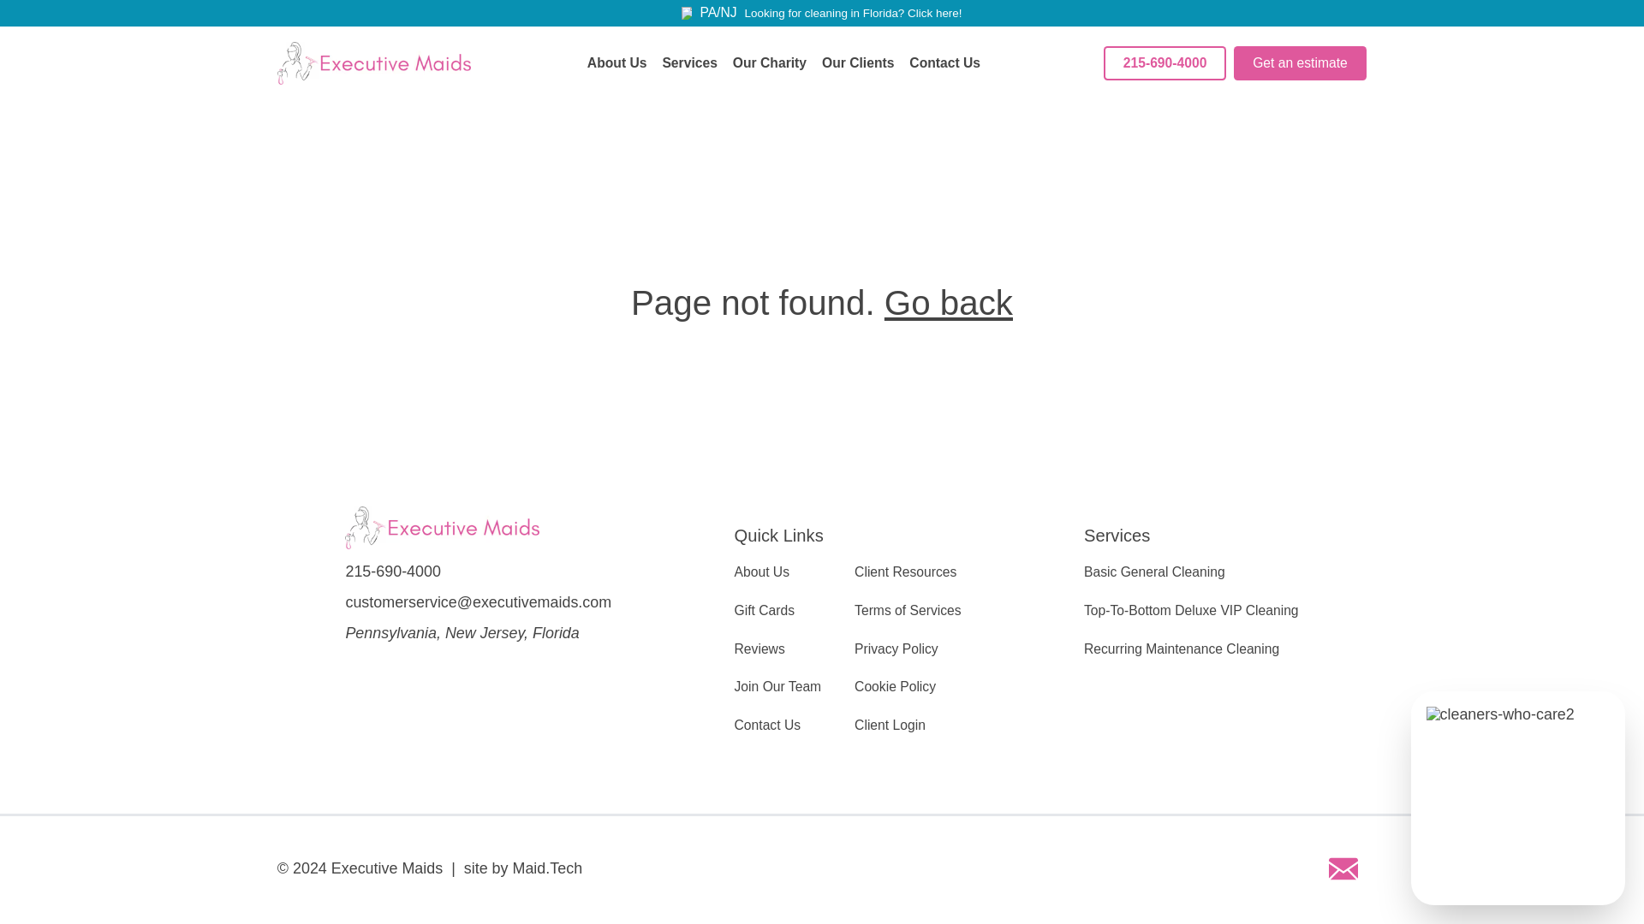  I want to click on About Us, so click(762, 572).